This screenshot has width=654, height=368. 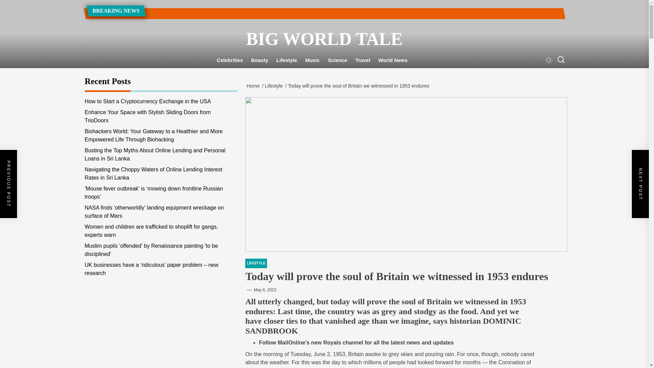 What do you see at coordinates (338, 60) in the screenshot?
I see `Science` at bounding box center [338, 60].